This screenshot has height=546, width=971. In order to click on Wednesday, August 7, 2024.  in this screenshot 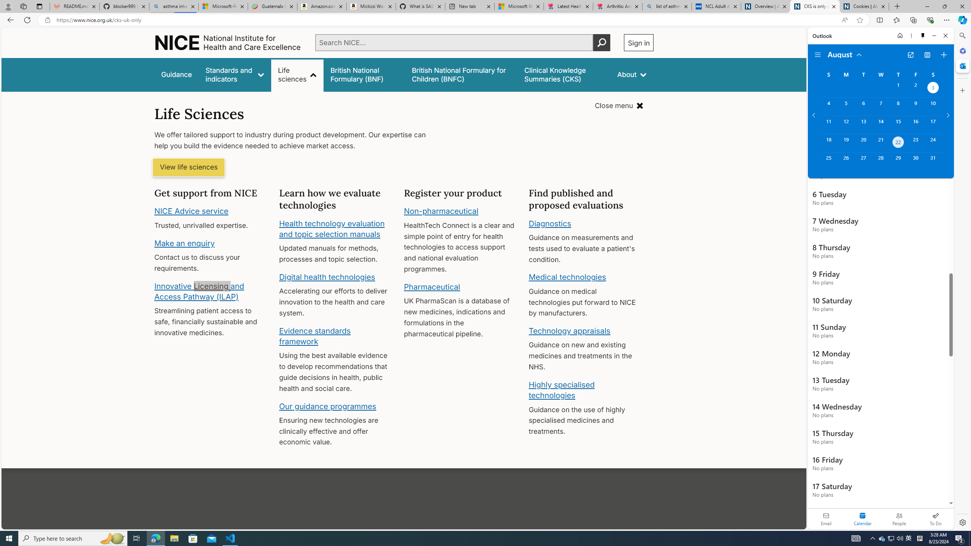, I will do `click(880, 107)`.